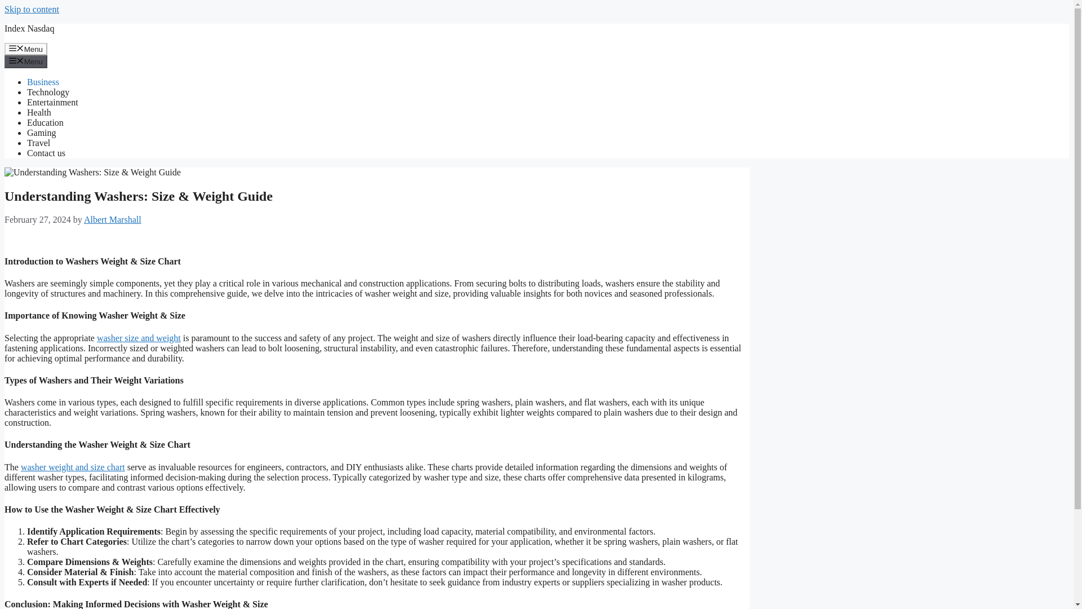 This screenshot has height=609, width=1082. Describe the element at coordinates (45, 122) in the screenshot. I see `Education` at that location.